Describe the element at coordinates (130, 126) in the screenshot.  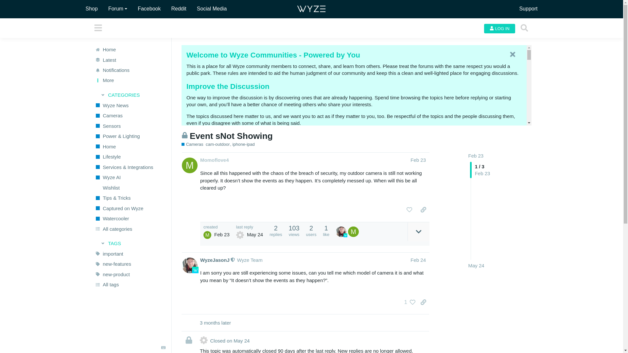
I see `Sensors` at that location.